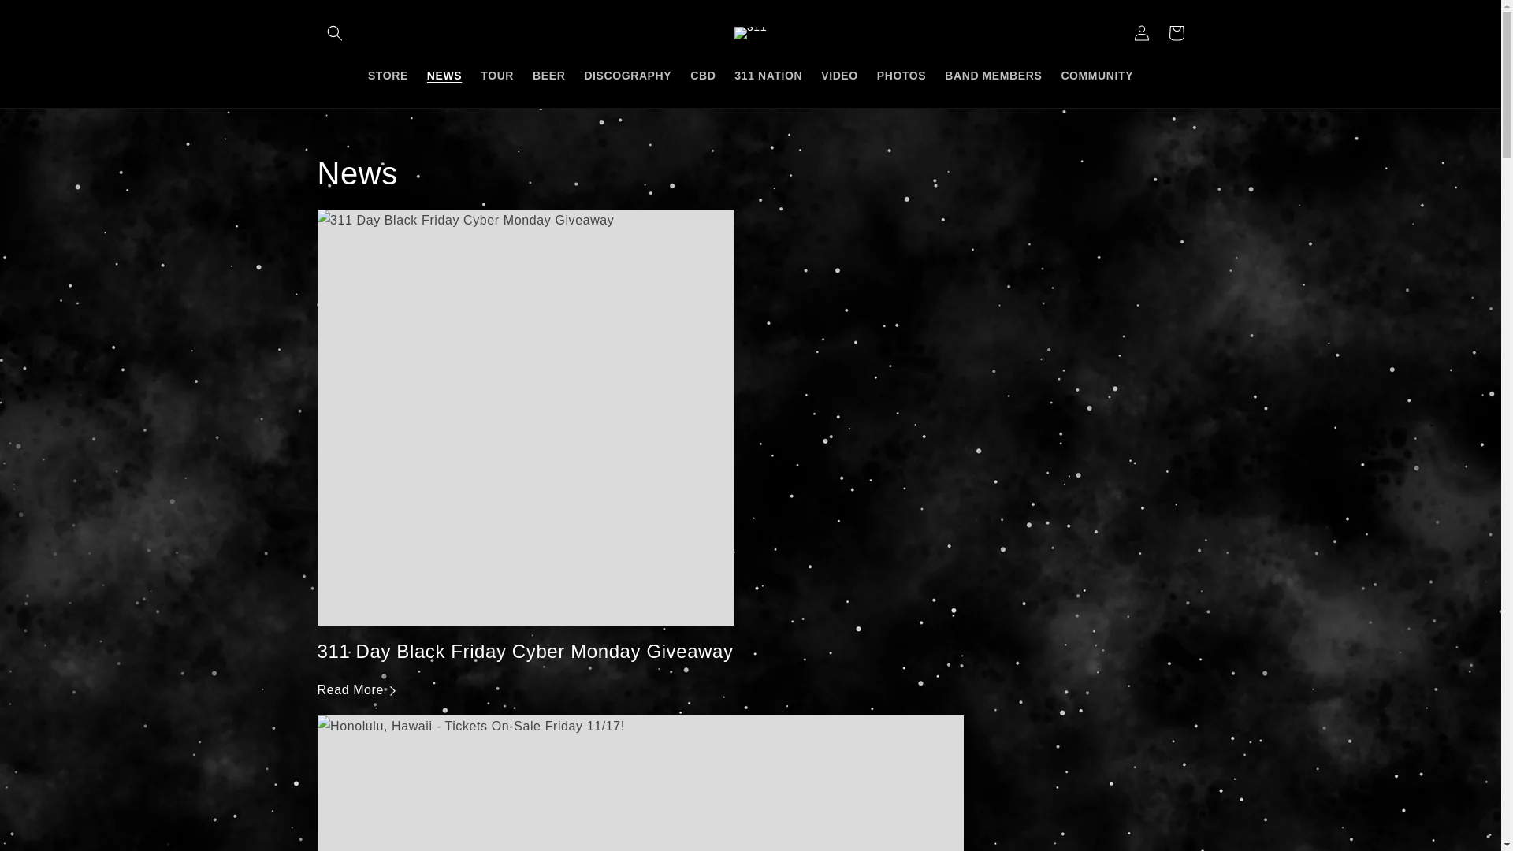 This screenshot has width=1513, height=851. What do you see at coordinates (993, 75) in the screenshot?
I see `BAND MEMBERS` at bounding box center [993, 75].